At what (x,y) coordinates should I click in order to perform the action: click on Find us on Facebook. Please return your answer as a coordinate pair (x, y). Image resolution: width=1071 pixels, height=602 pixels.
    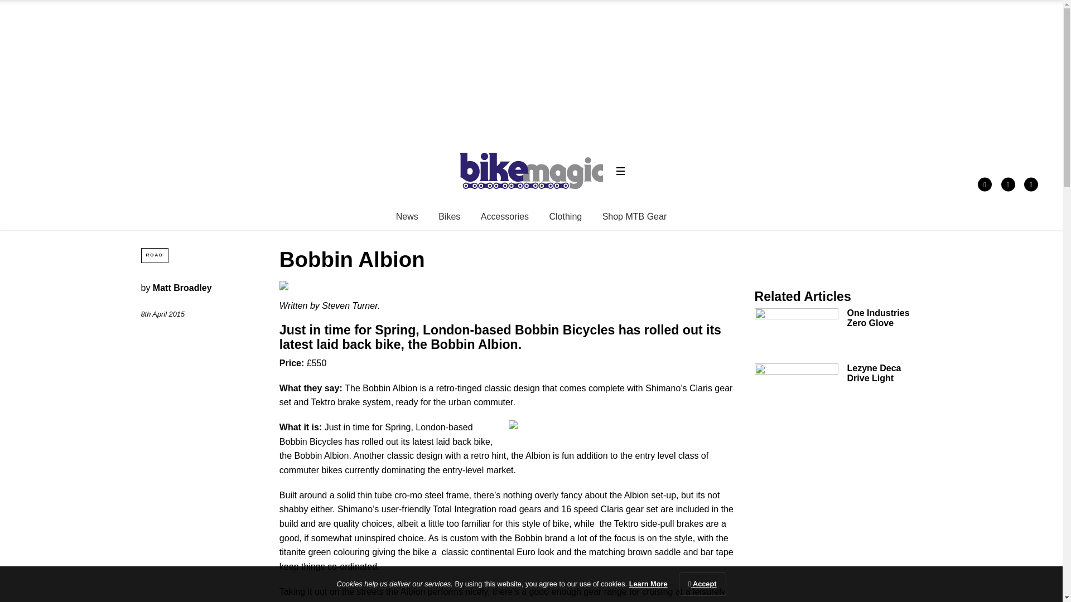
    Looking at the image, I should click on (984, 185).